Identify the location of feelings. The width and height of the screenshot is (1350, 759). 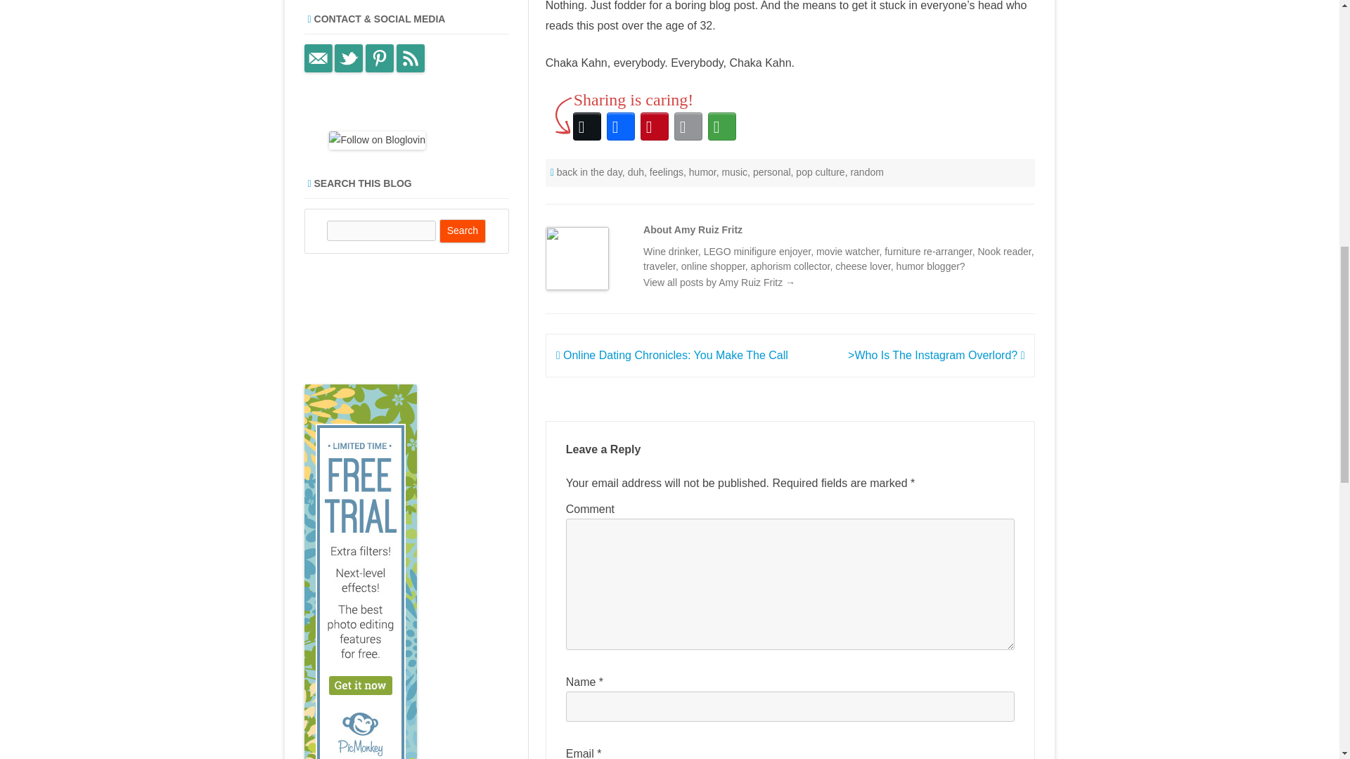
(666, 171).